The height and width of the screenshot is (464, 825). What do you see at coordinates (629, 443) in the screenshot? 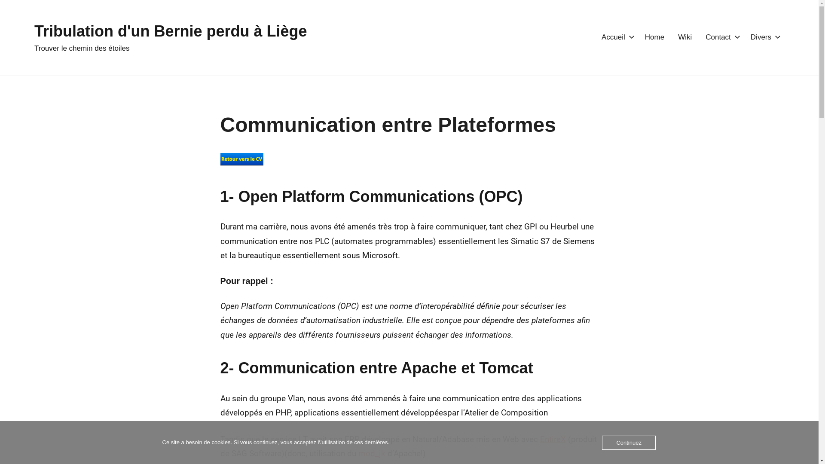
I see `Continuez` at bounding box center [629, 443].